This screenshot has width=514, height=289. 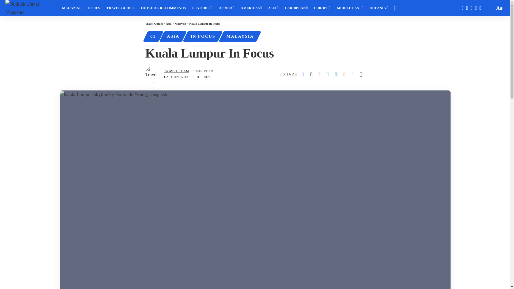 What do you see at coordinates (94, 8) in the screenshot?
I see `ISSUES` at bounding box center [94, 8].